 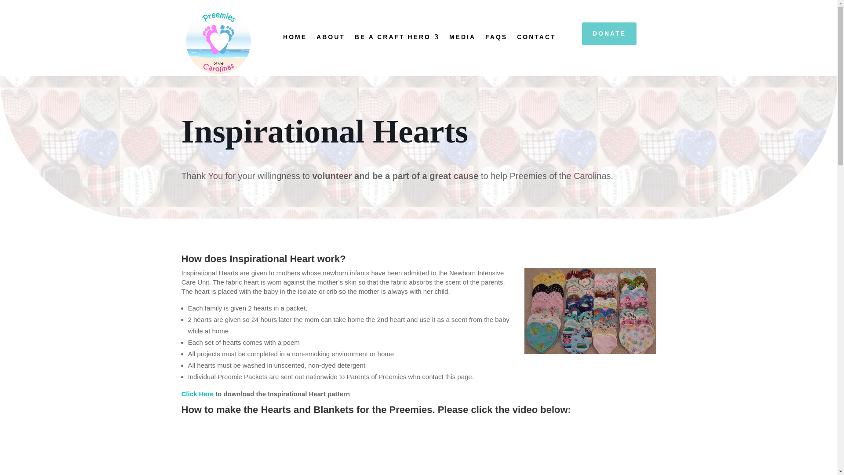 What do you see at coordinates (397, 39) in the screenshot?
I see `BE A CRAFT HERO` at bounding box center [397, 39].